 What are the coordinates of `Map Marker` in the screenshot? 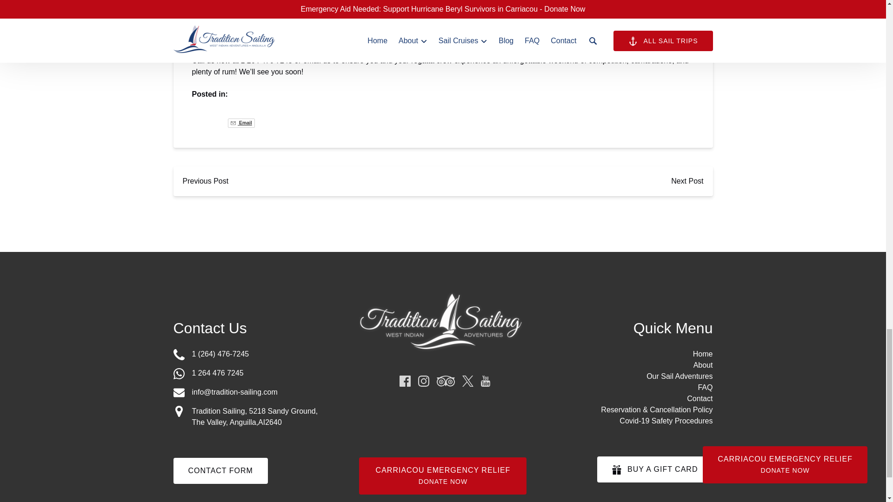 It's located at (179, 411).